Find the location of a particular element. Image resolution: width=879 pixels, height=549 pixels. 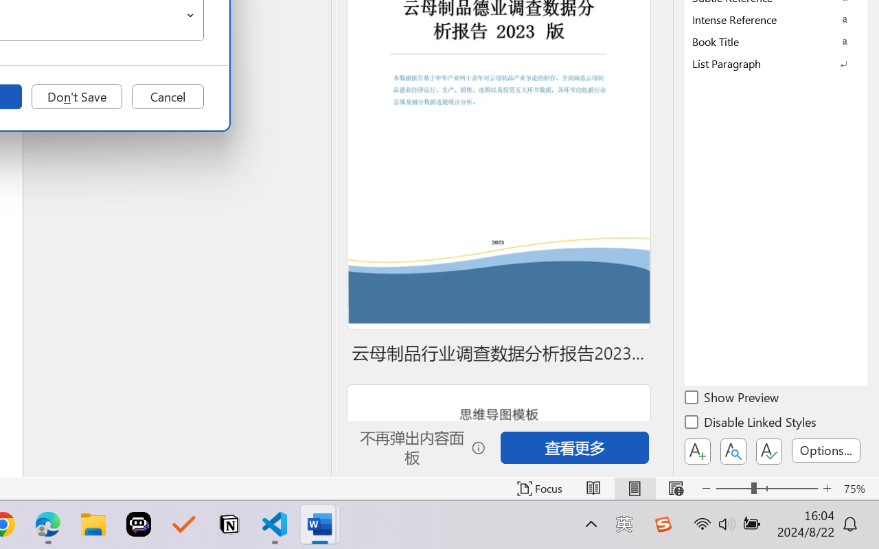

Read Mode is located at coordinates (593, 489).